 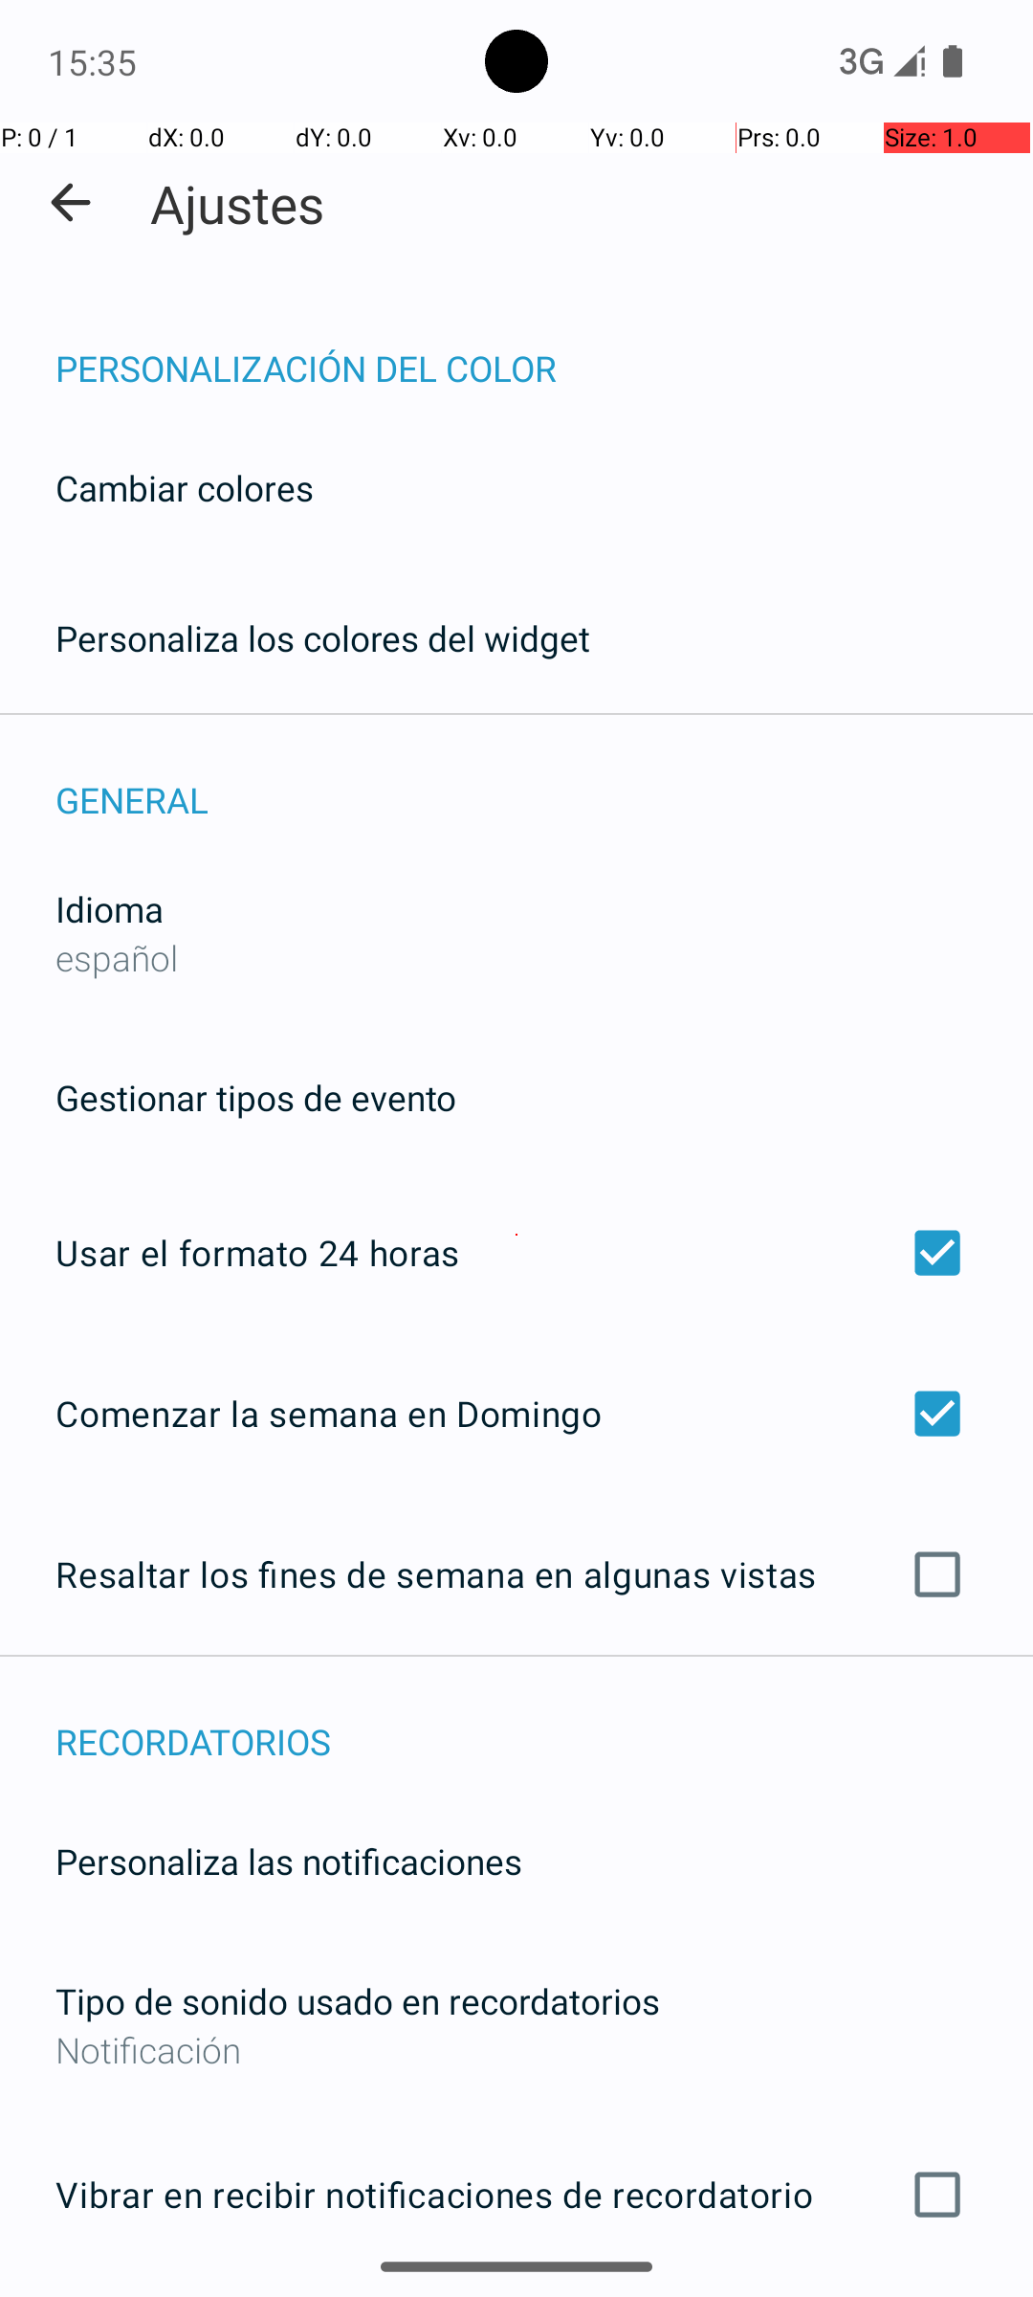 I want to click on PERSONALIZACIÓN DEL COLOR, so click(x=544, y=348).